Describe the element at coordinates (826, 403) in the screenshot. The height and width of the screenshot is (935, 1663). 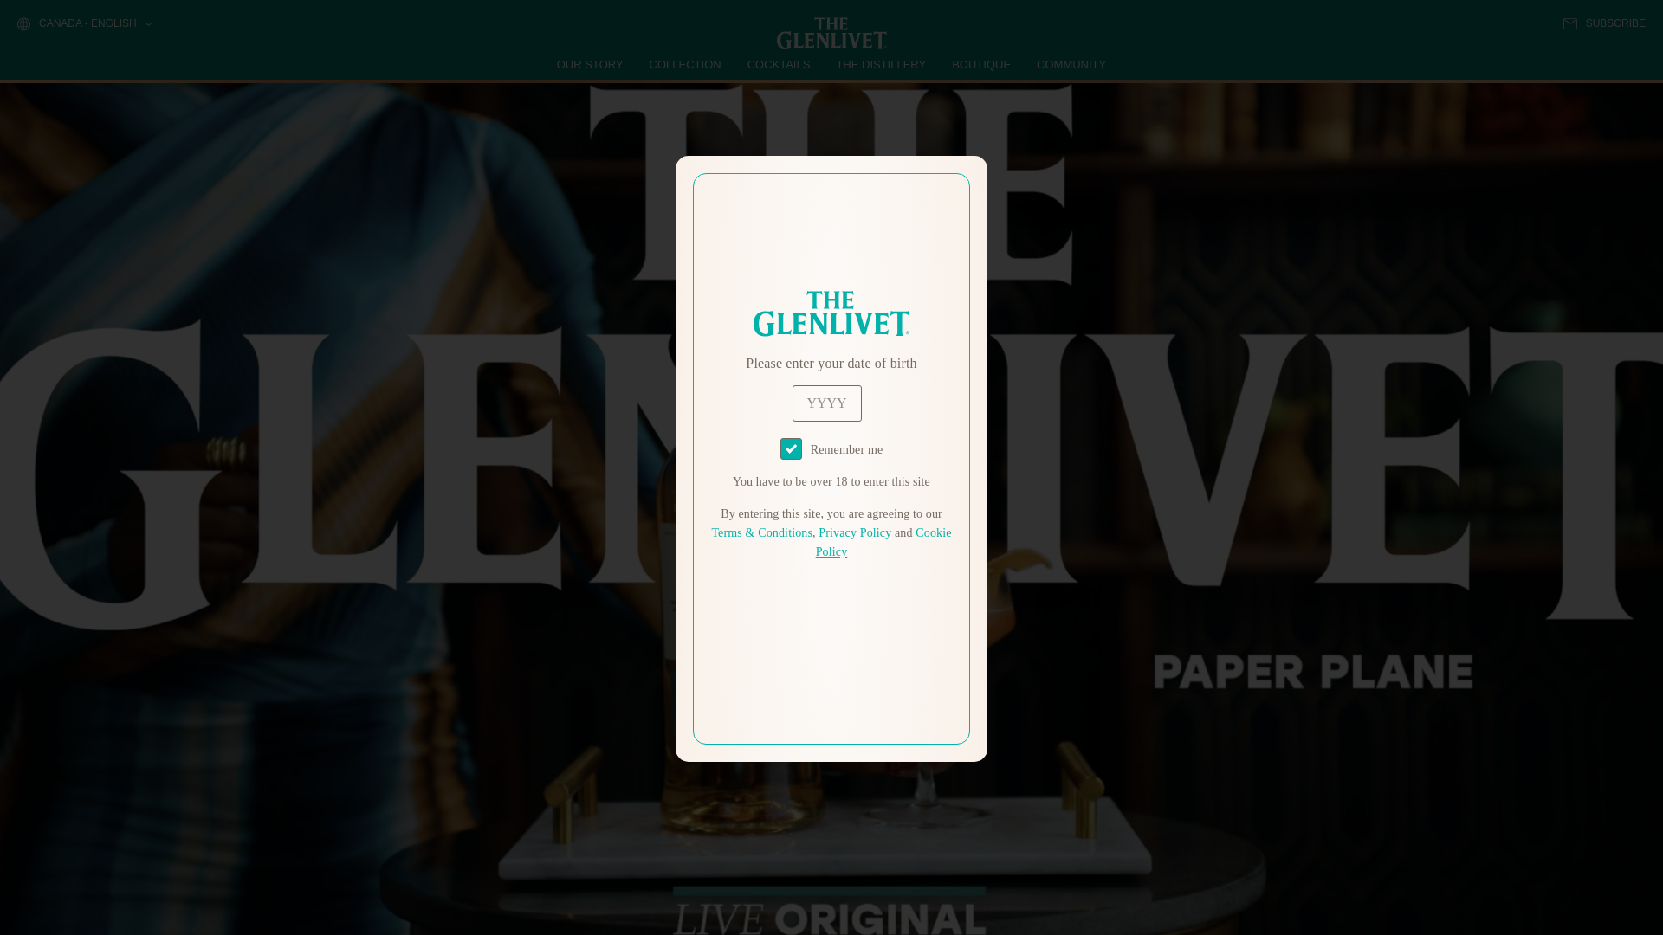
I see `year` at that location.